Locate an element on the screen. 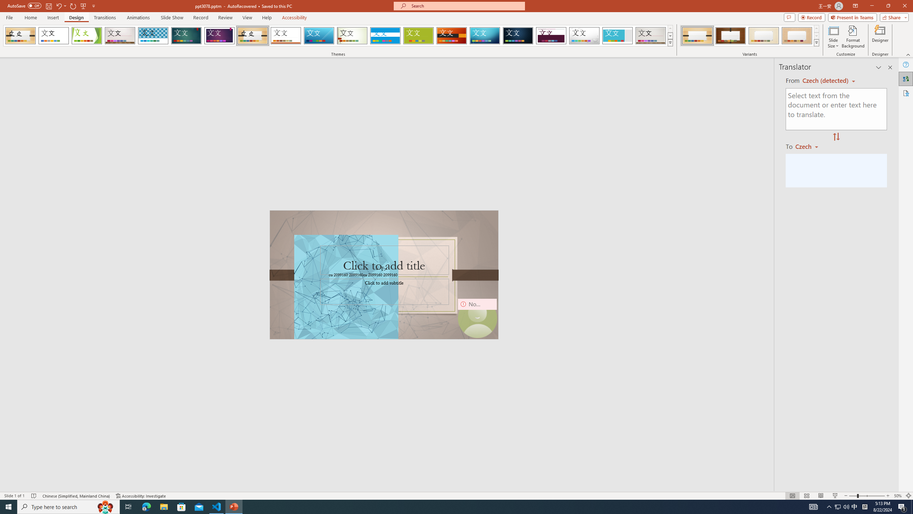 The height and width of the screenshot is (514, 913). Facet is located at coordinates (87, 36).